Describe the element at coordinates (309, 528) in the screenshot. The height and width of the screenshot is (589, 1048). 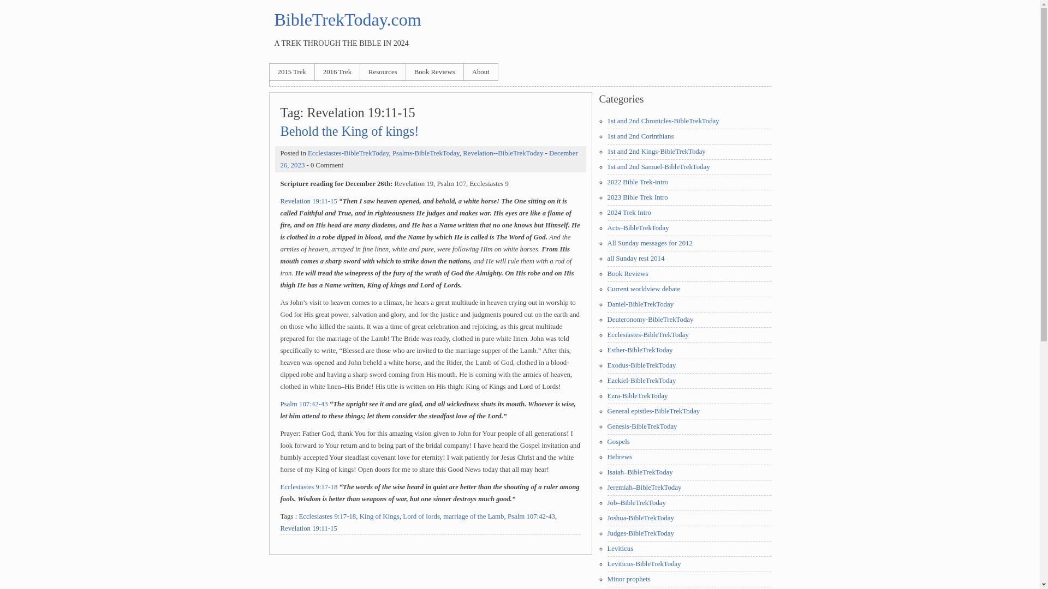
I see `Revelation 19:11-15` at that location.